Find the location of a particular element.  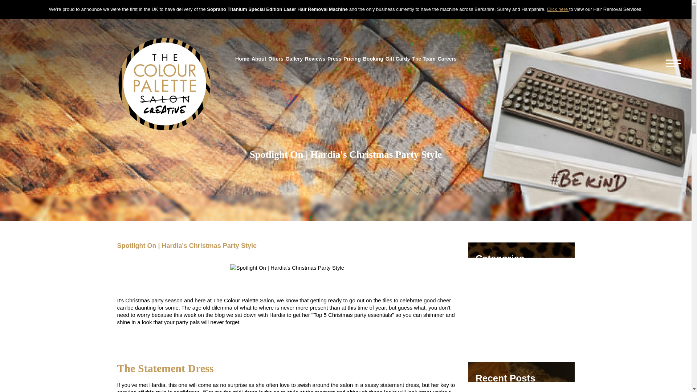

Careers is located at coordinates (447, 59).